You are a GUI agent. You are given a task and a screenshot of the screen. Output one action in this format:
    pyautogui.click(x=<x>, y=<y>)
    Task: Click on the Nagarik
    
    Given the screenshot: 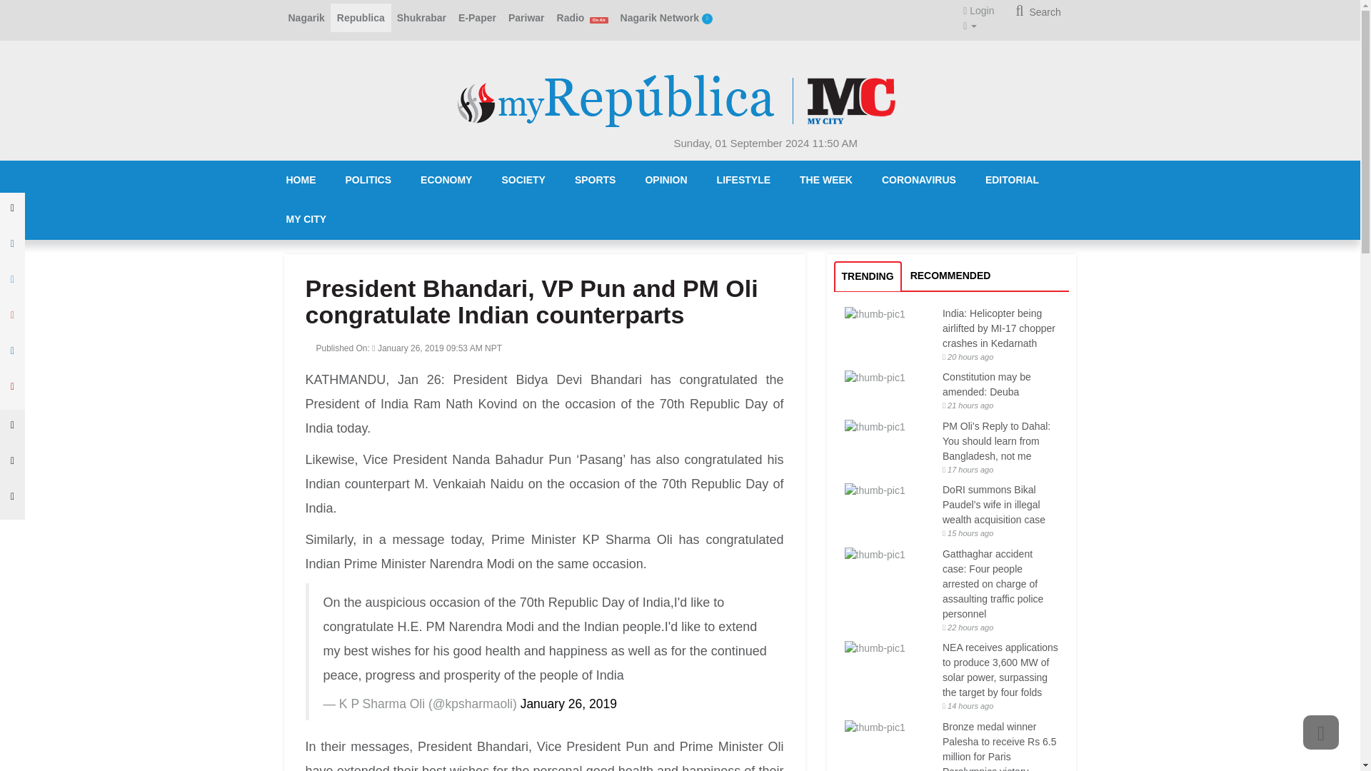 What is the action you would take?
    pyautogui.click(x=306, y=18)
    